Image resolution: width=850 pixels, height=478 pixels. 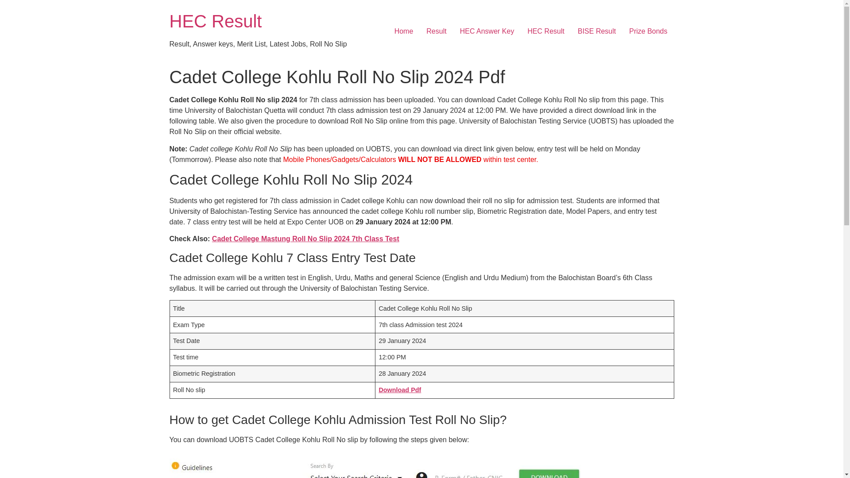 I want to click on Prize Bonds, so click(x=648, y=31).